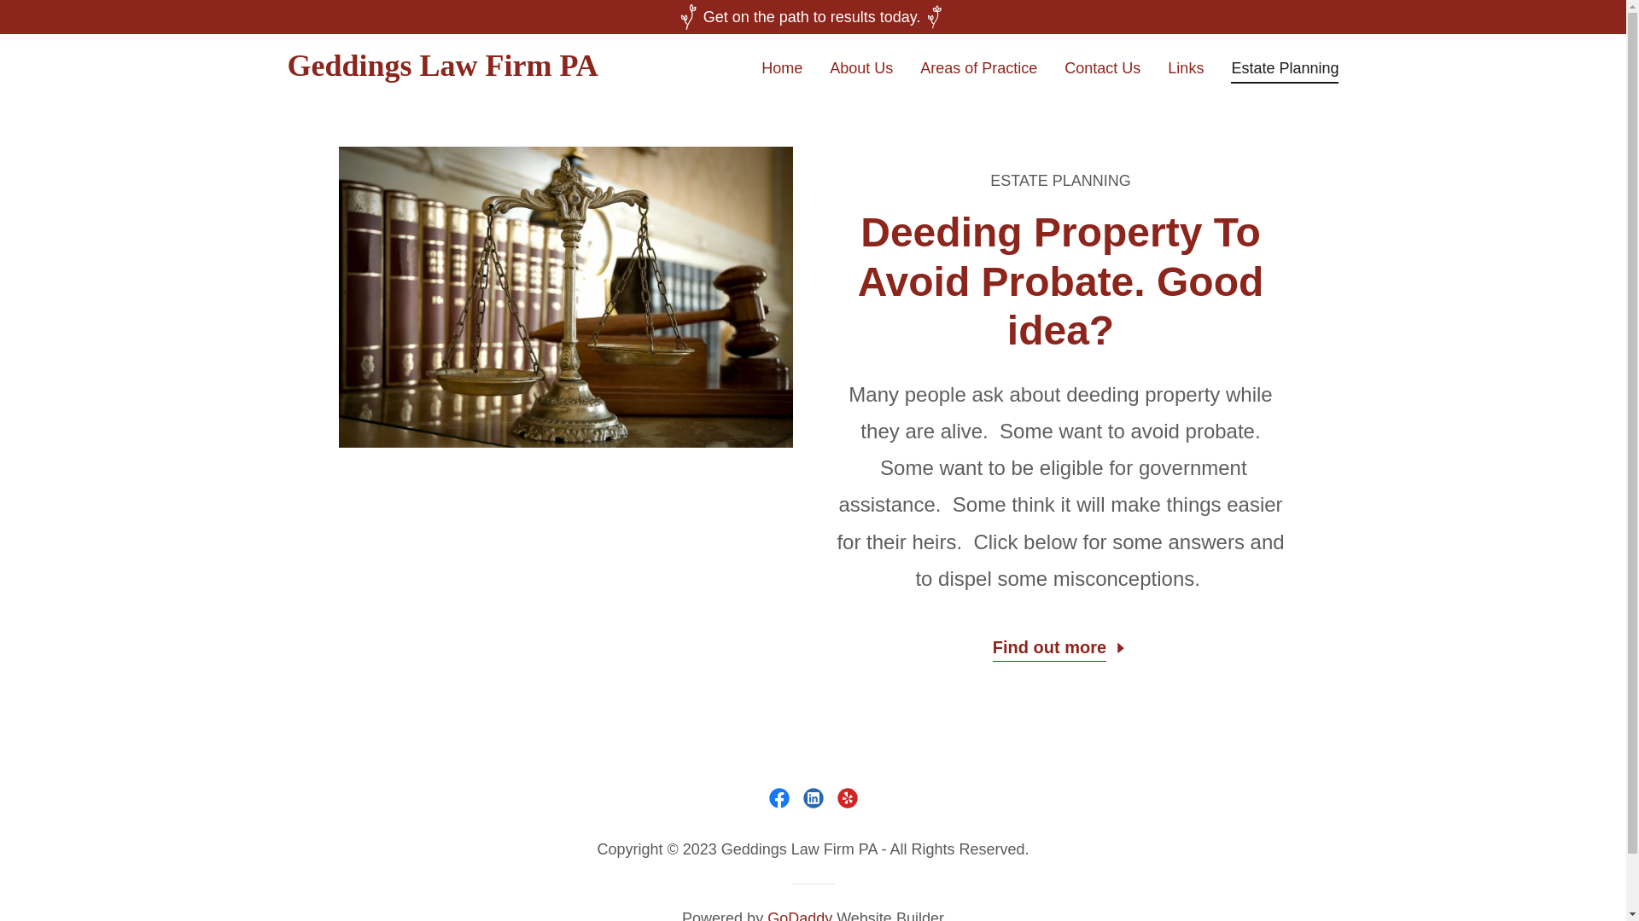  I want to click on Geddings Law Firm PA, so click(470, 70).